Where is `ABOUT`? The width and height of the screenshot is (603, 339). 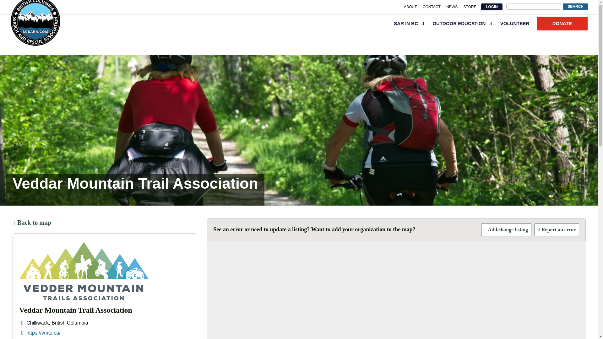 ABOUT is located at coordinates (410, 8).